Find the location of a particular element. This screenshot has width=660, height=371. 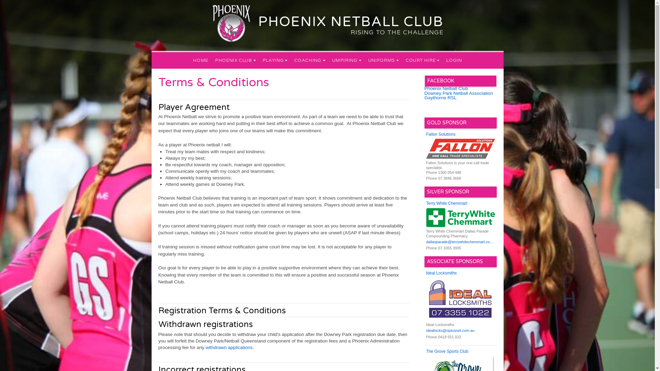

Terry White Chemmart Dallas Parade Compounding Pharmacy is located at coordinates (461, 223).